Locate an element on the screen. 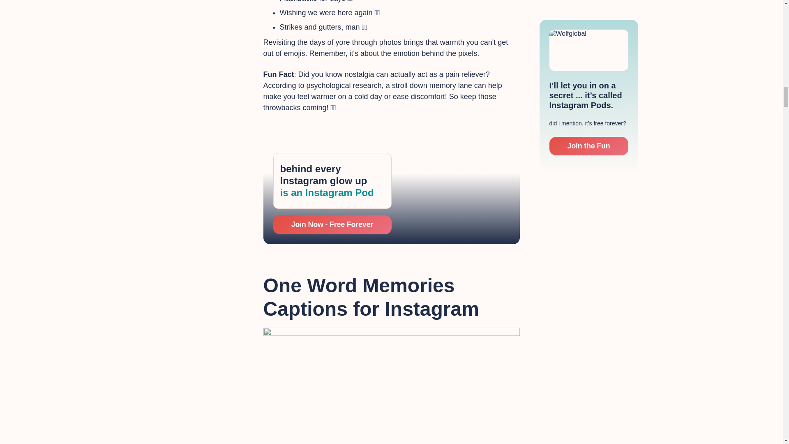  Join Now - Free Forever is located at coordinates (332, 224).